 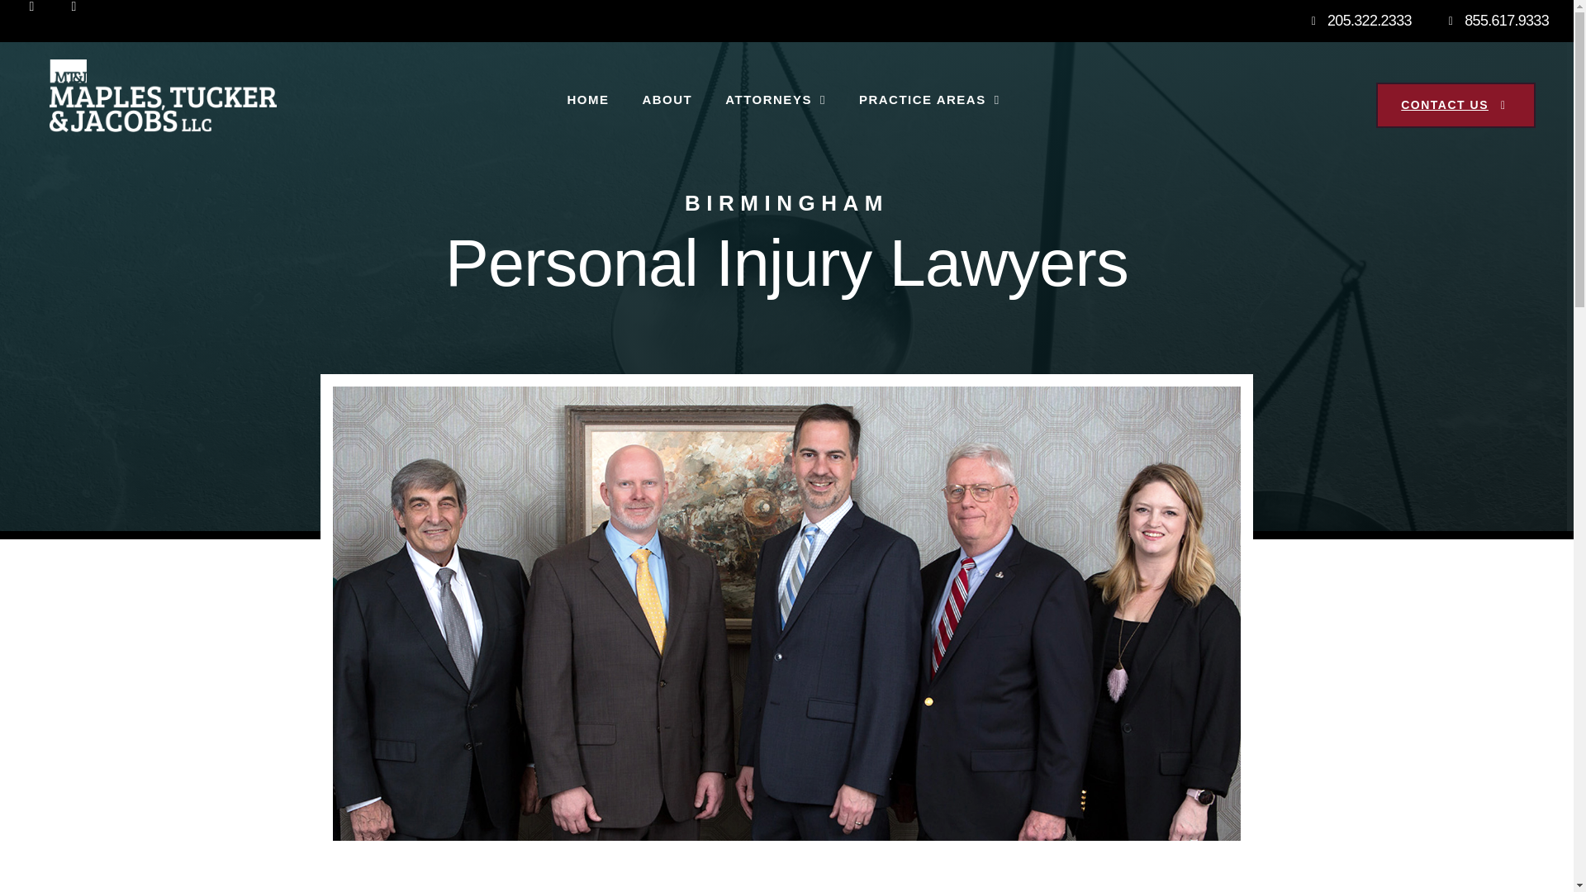 What do you see at coordinates (1455, 106) in the screenshot?
I see `CONTACT US` at bounding box center [1455, 106].